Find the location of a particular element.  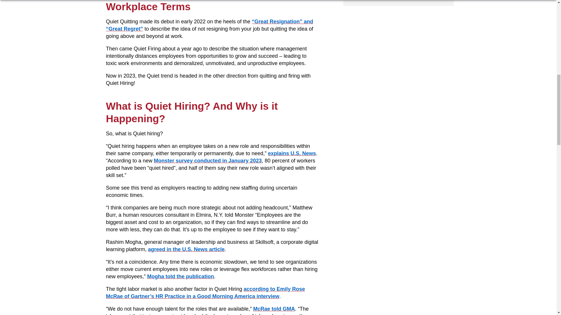

explains U.S. News is located at coordinates (292, 153).